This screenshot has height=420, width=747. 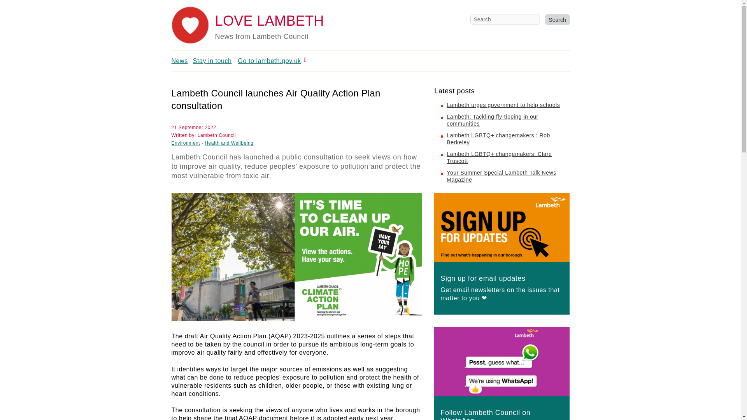 What do you see at coordinates (212, 61) in the screenshot?
I see `Stay in touch` at bounding box center [212, 61].